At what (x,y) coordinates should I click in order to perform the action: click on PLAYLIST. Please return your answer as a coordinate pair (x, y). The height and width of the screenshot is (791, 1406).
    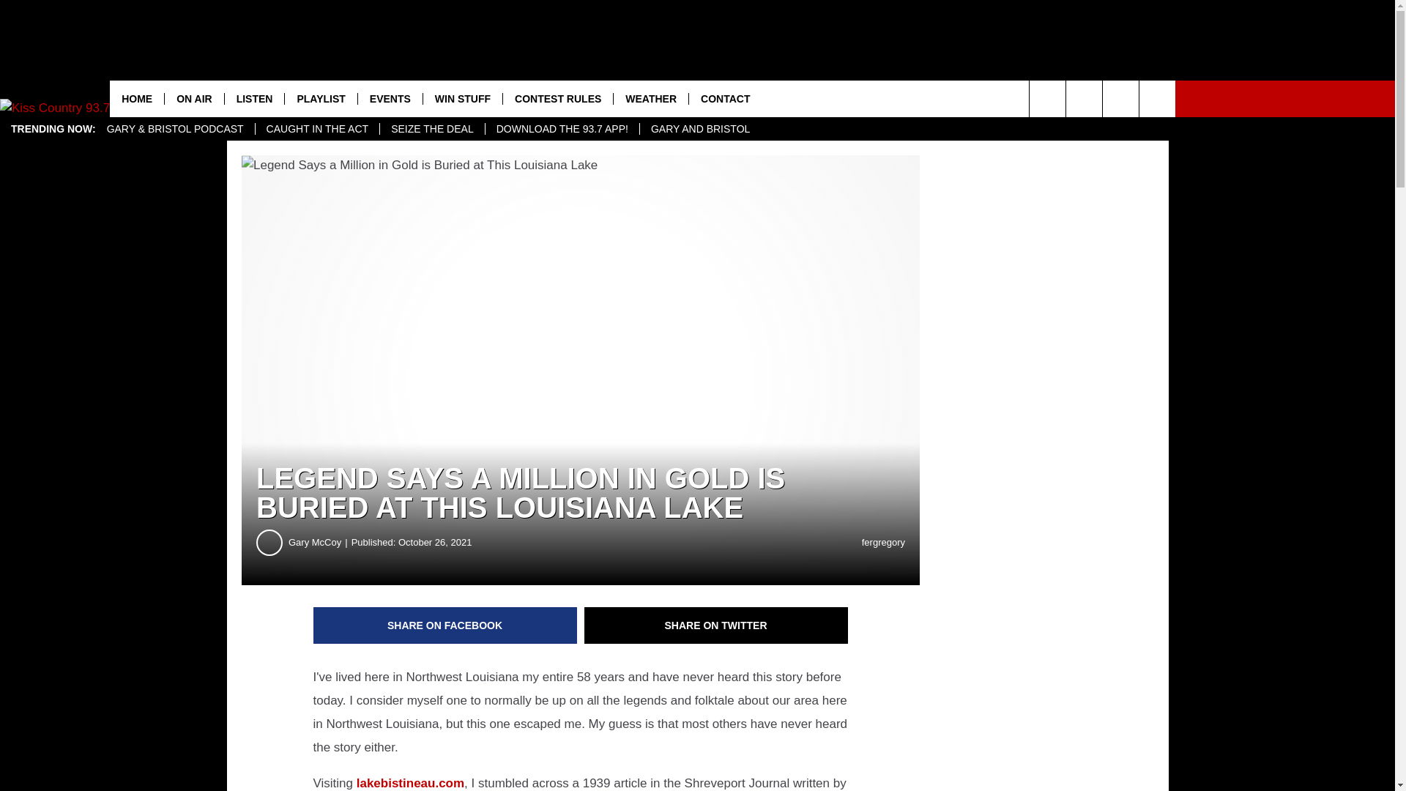
    Looking at the image, I should click on (320, 98).